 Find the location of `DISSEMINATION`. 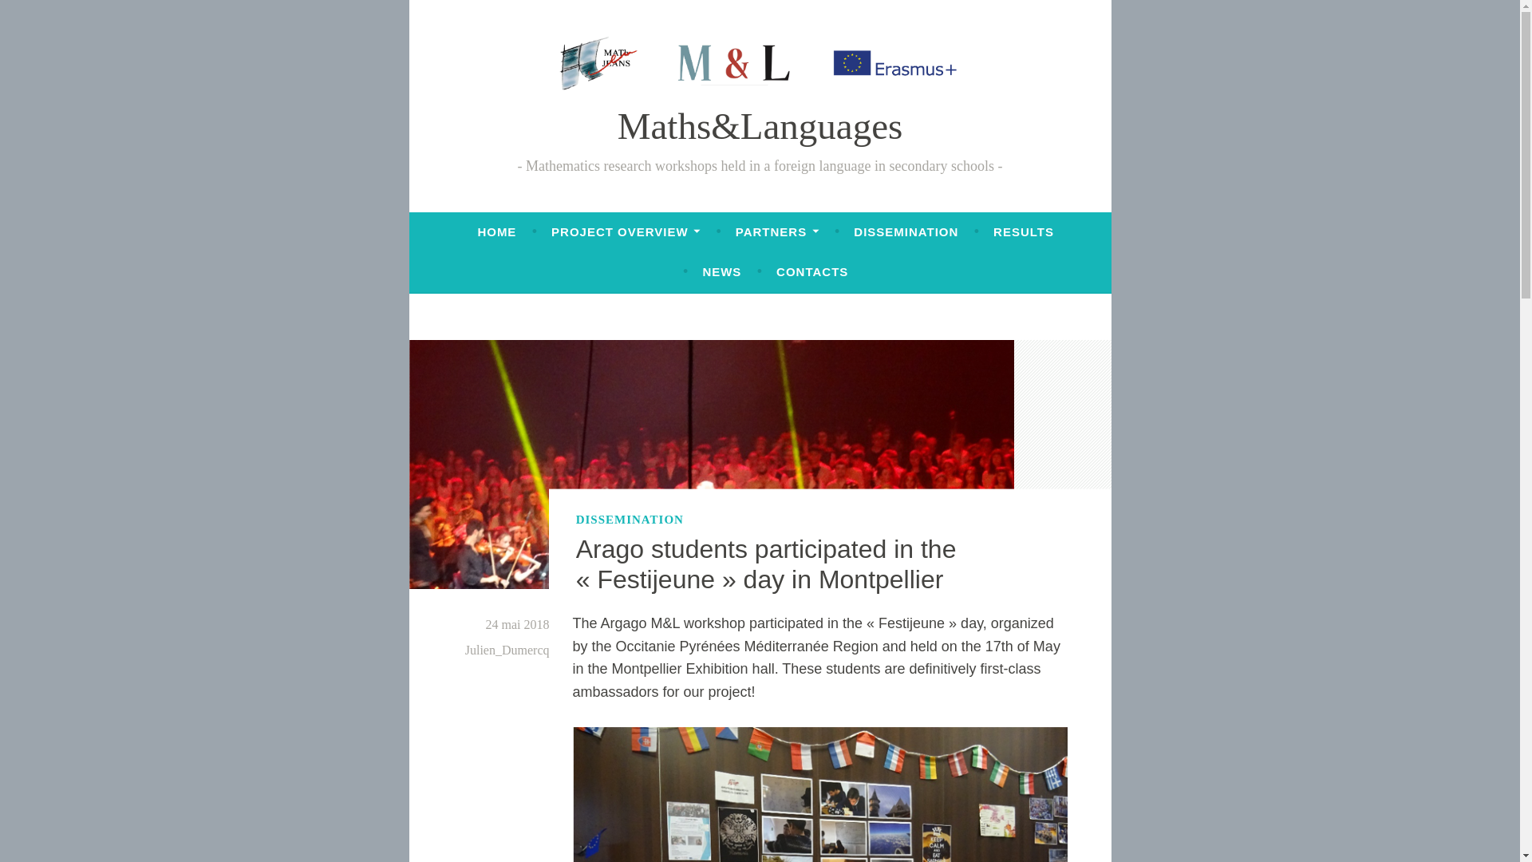

DISSEMINATION is located at coordinates (906, 231).